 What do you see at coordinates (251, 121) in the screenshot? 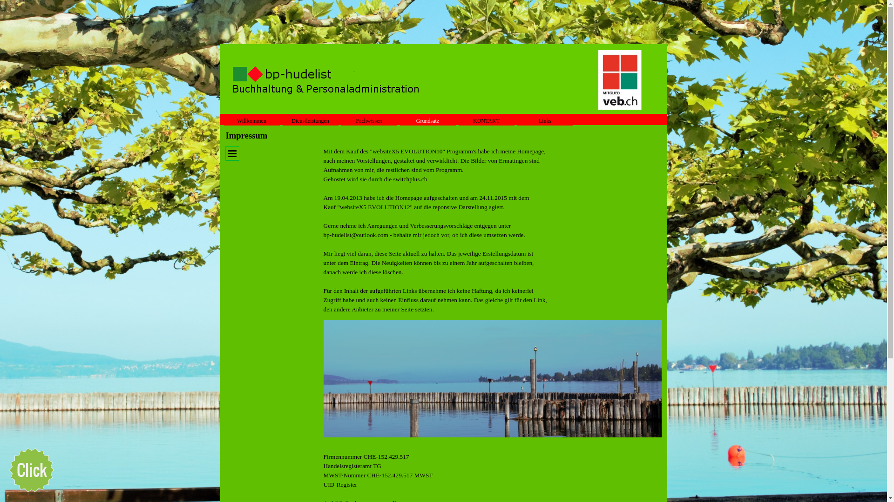
I see `Willkommen` at bounding box center [251, 121].